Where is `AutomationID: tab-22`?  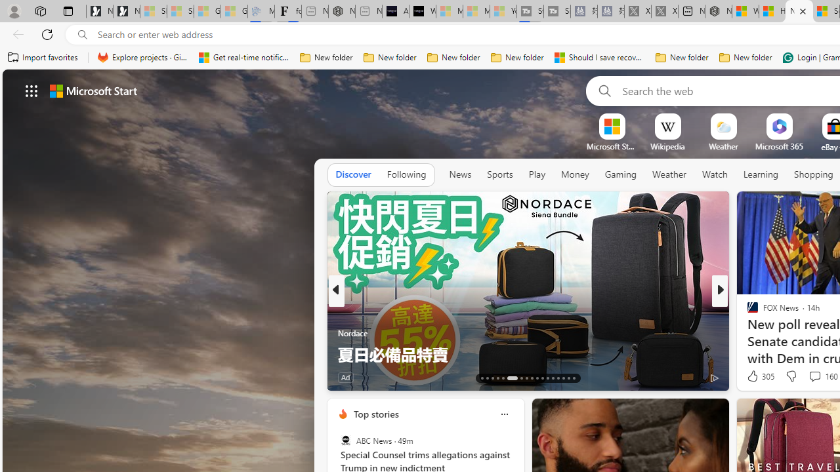 AutomationID: tab-22 is located at coordinates (537, 378).